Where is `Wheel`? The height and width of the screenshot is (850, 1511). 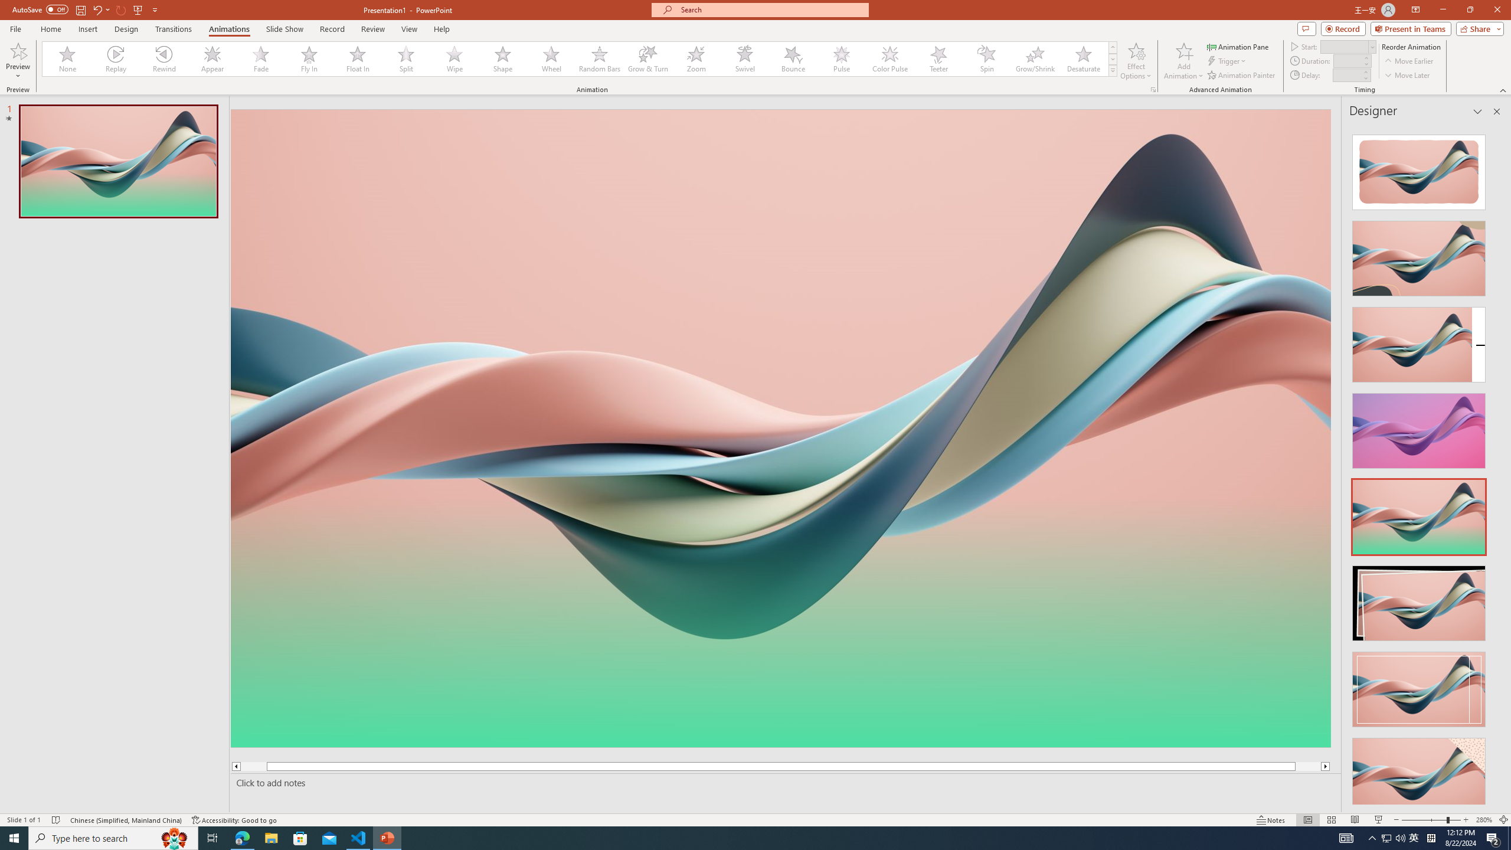
Wheel is located at coordinates (551, 59).